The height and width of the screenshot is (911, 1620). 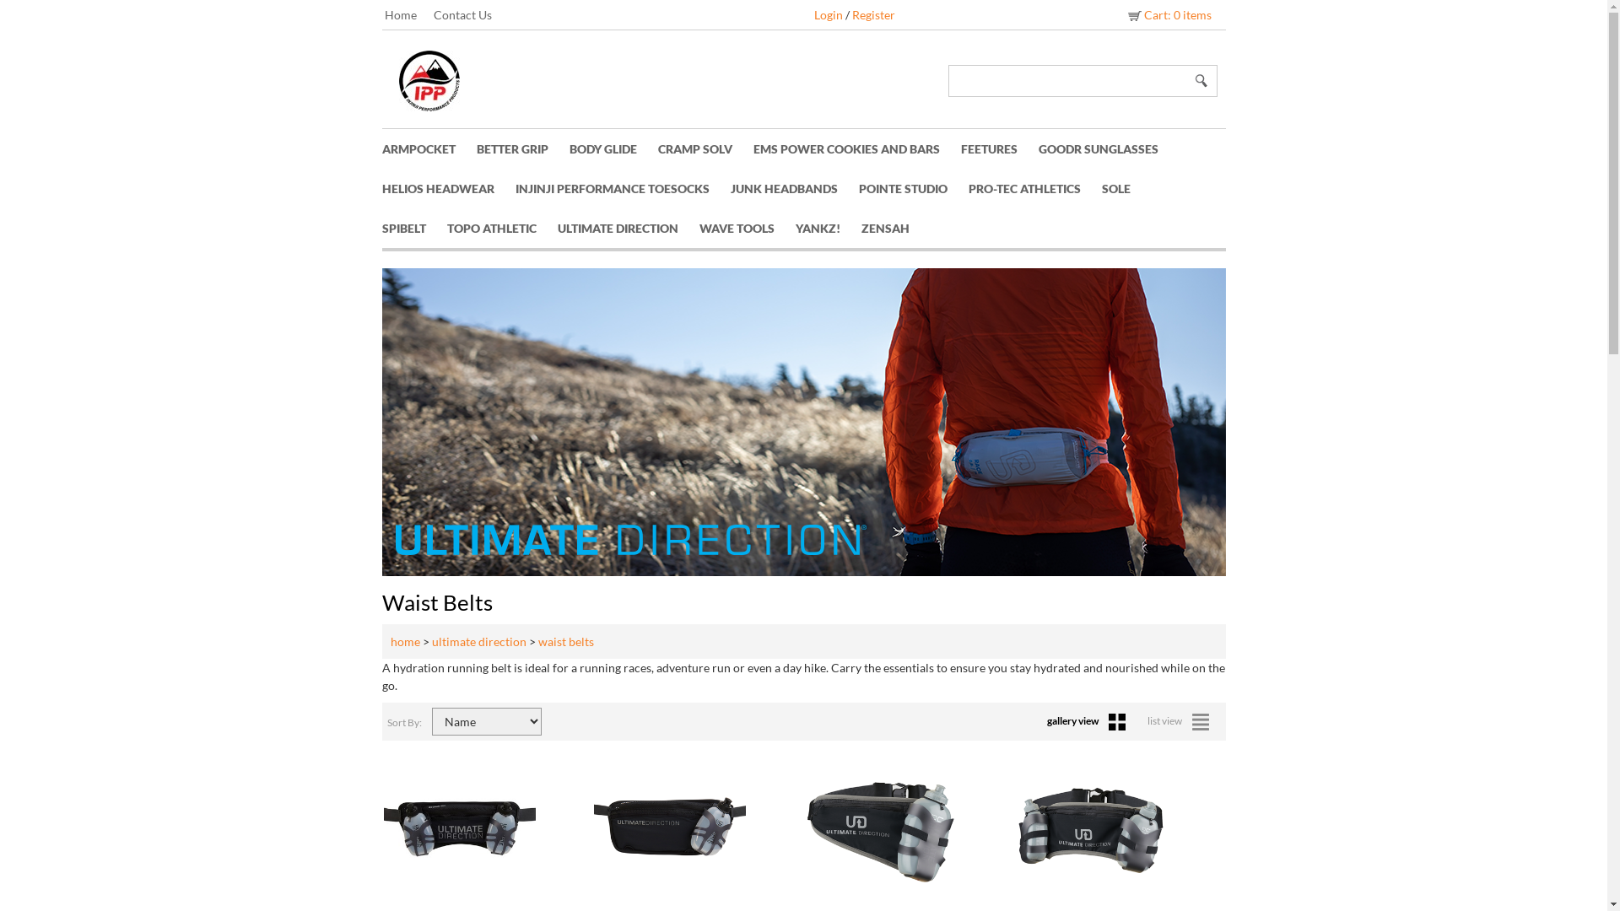 I want to click on CRAMP SOLV, so click(x=705, y=148).